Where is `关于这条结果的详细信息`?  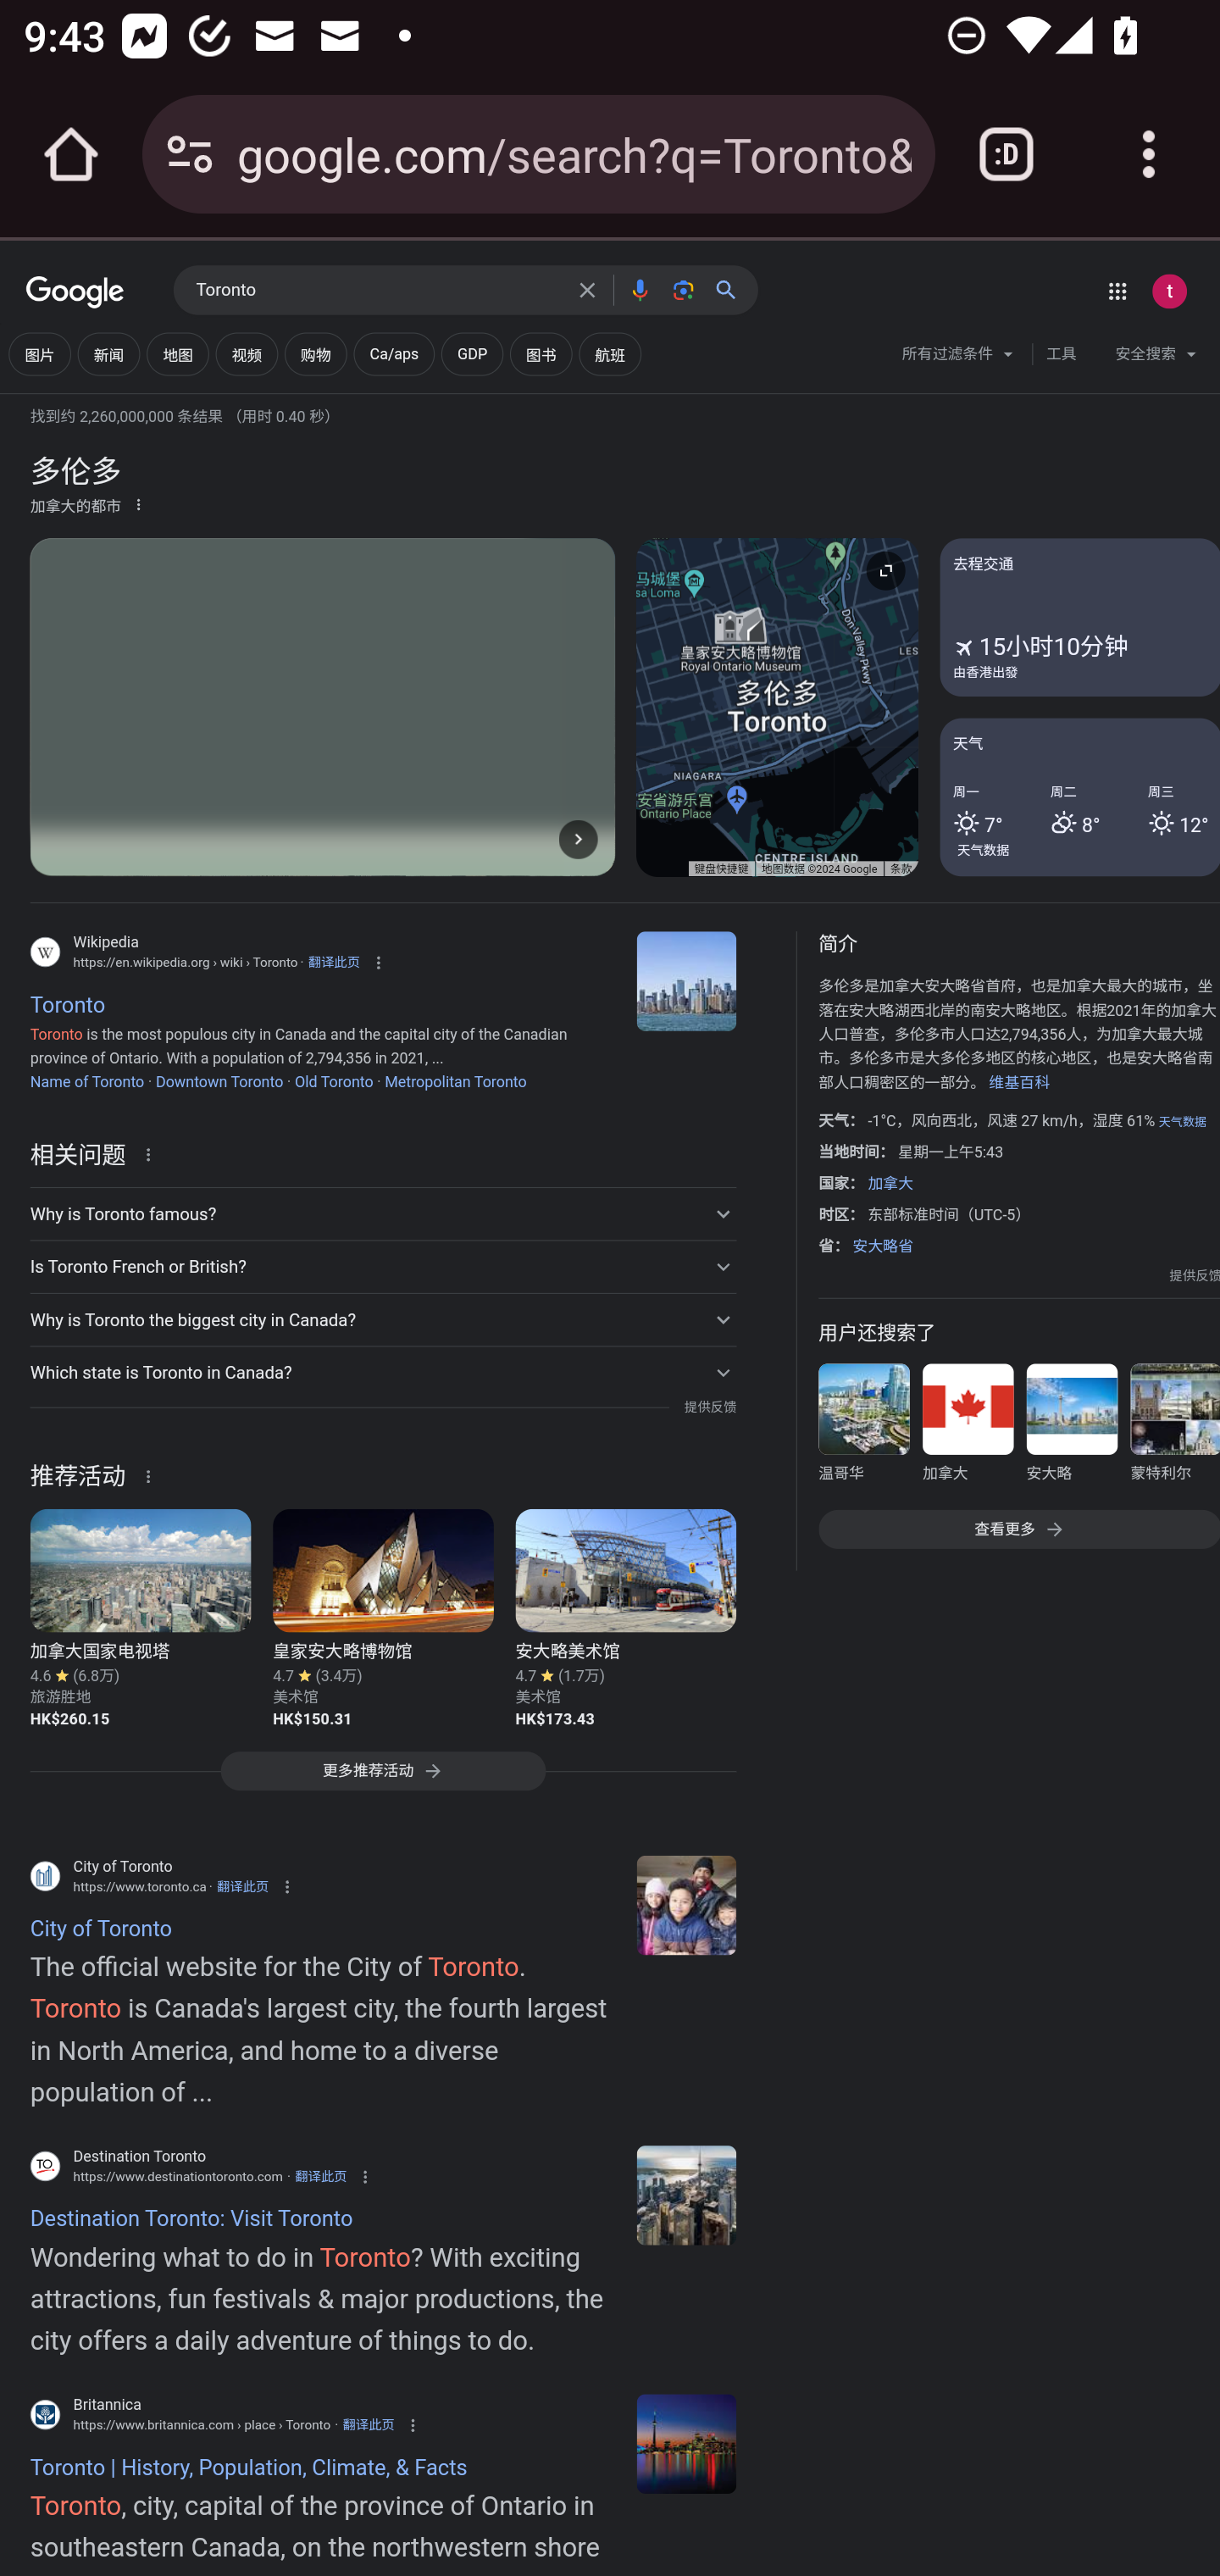
关于这条结果的详细信息 is located at coordinates (153, 1474).